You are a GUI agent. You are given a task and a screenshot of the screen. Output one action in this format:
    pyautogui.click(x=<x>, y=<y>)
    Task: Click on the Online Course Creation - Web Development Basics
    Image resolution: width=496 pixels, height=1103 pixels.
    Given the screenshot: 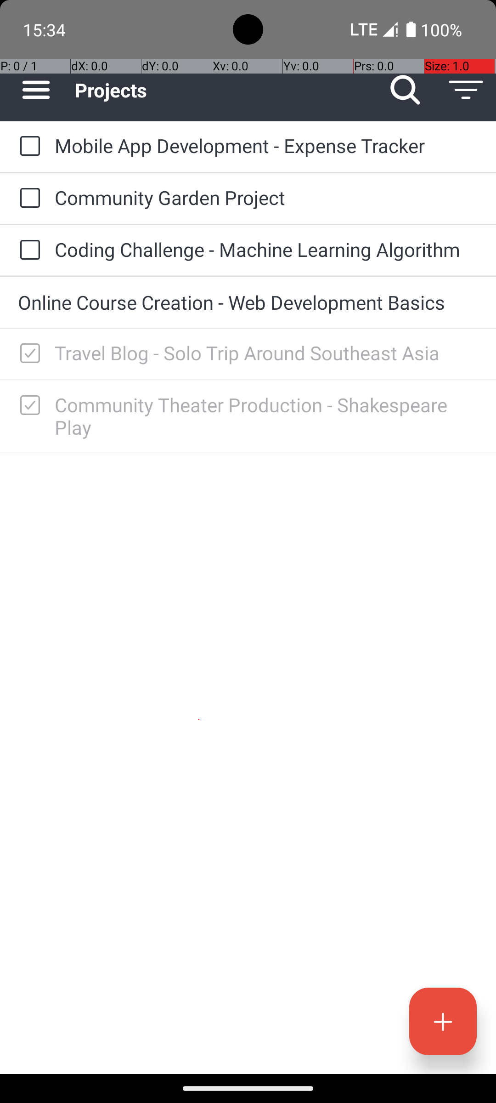 What is the action you would take?
    pyautogui.click(x=248, y=302)
    